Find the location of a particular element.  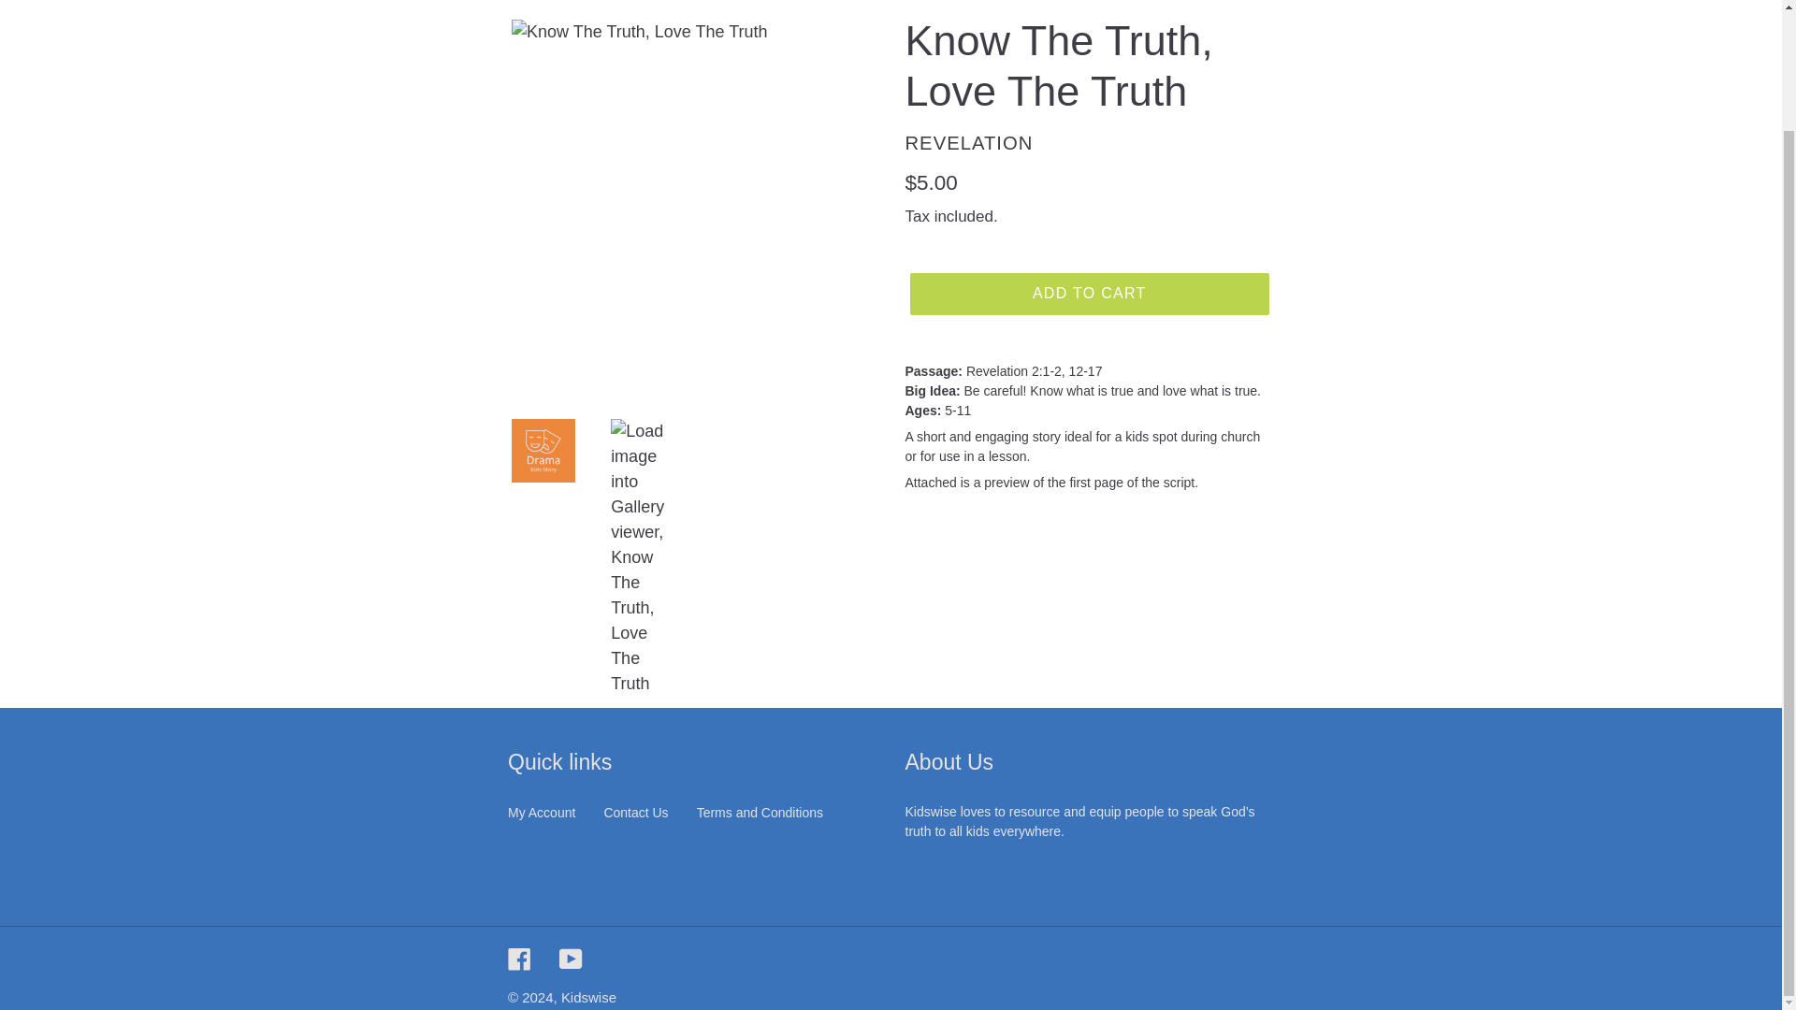

Kidswise is located at coordinates (587, 997).